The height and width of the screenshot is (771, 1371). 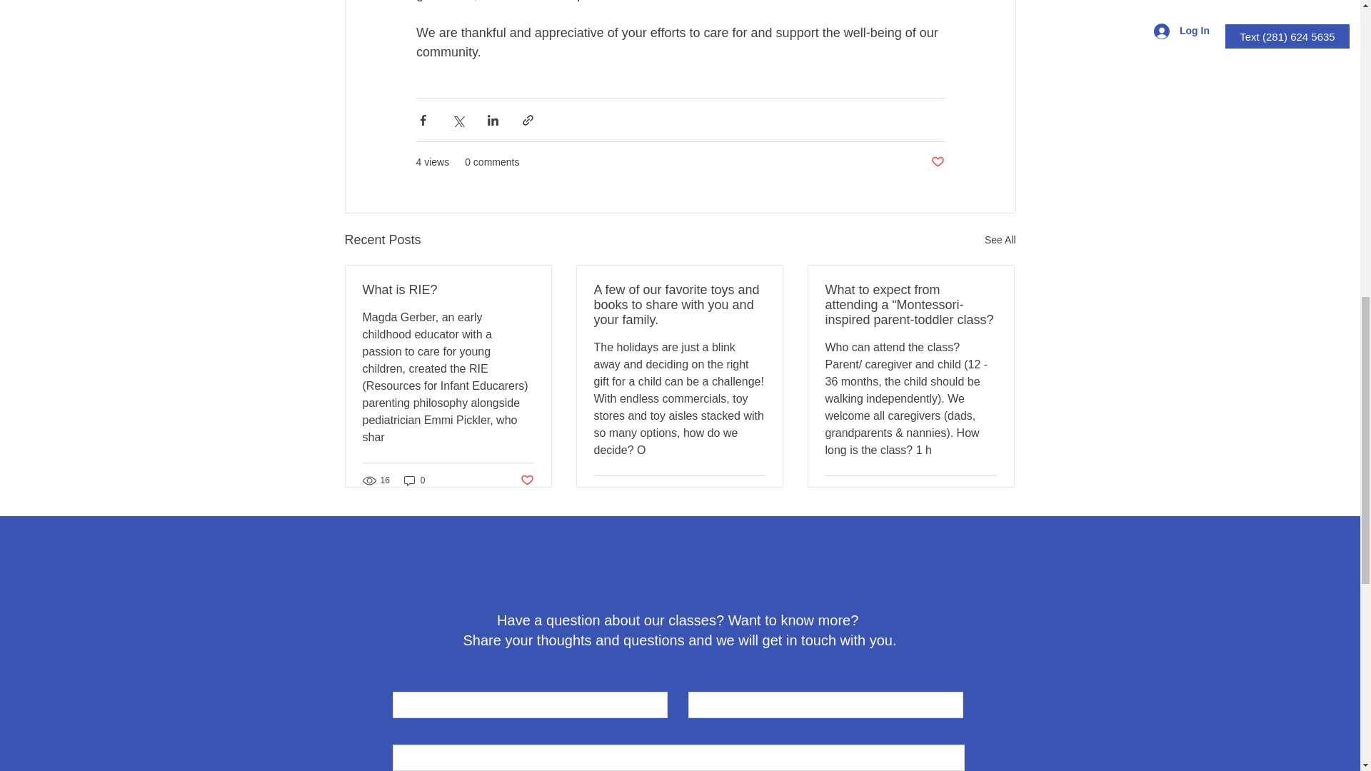 I want to click on 0, so click(x=414, y=480).